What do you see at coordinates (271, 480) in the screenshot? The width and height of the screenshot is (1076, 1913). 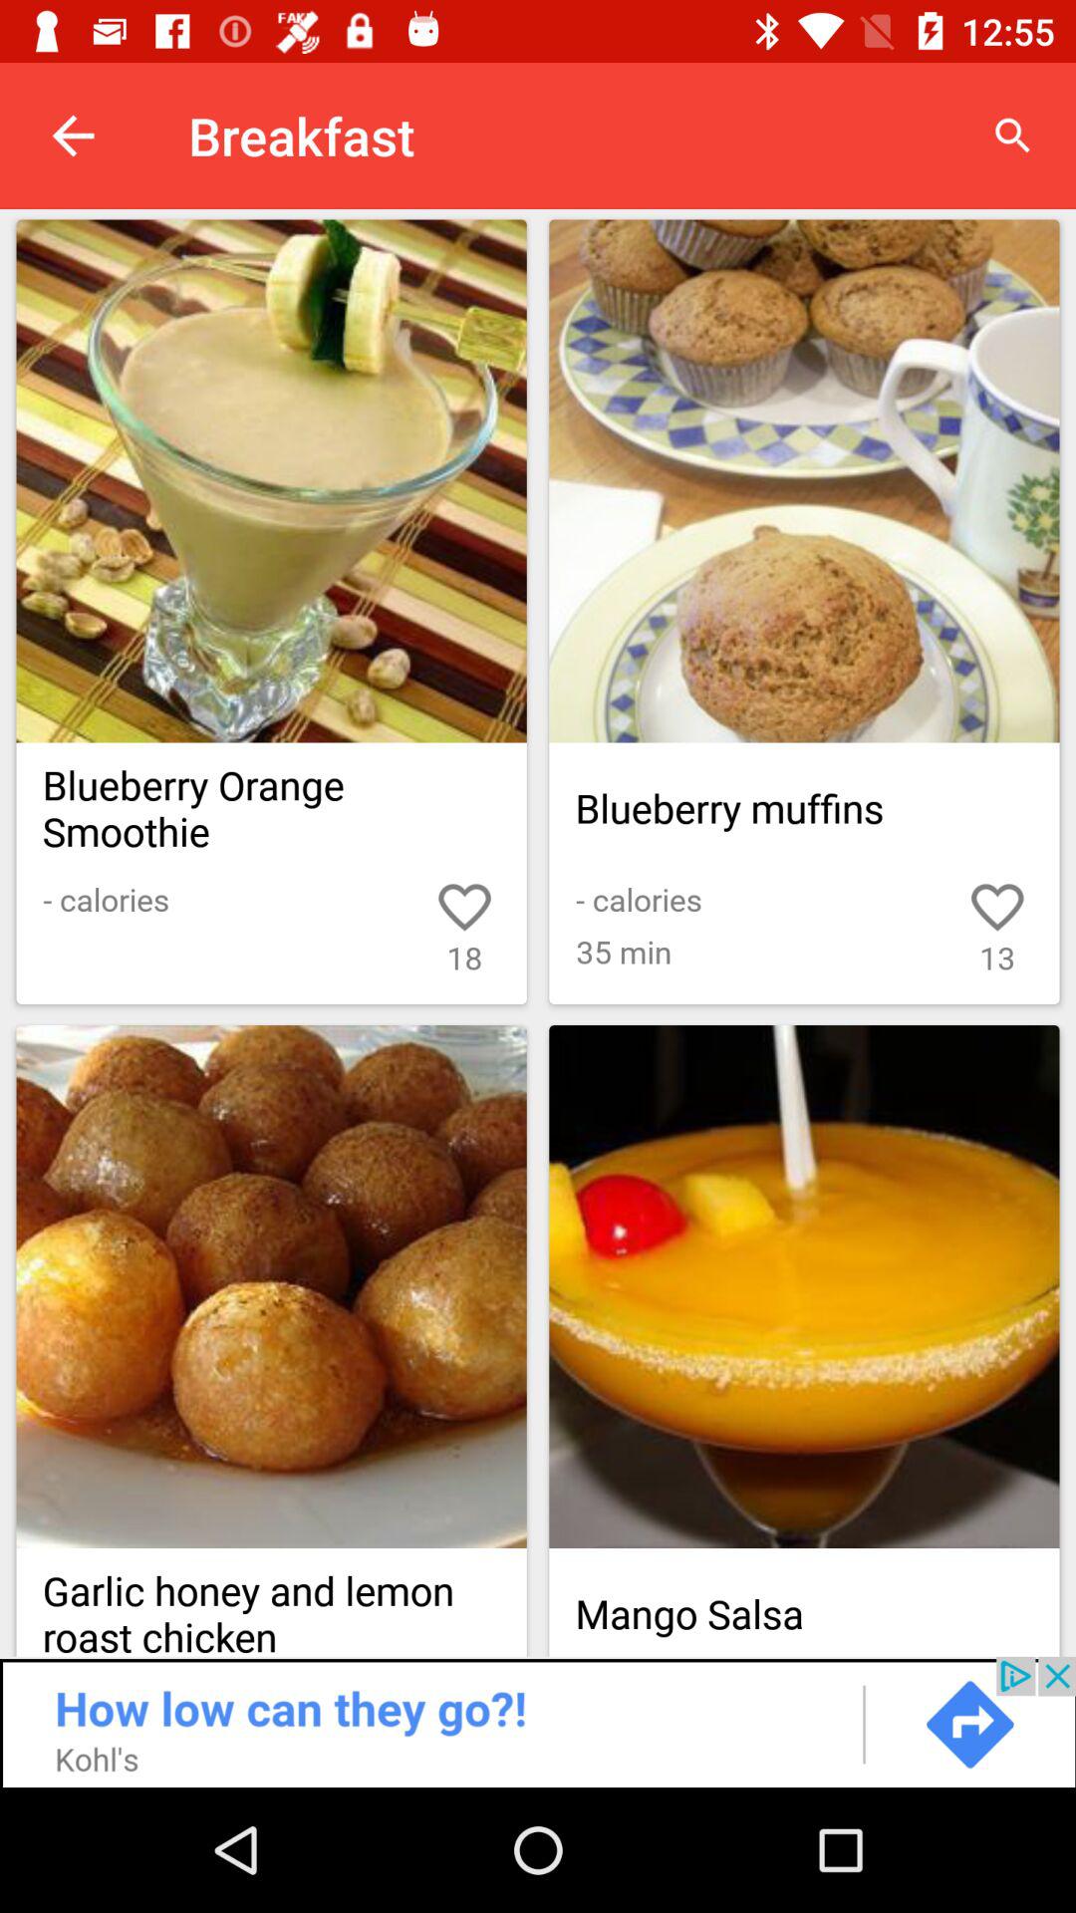 I see `open new page` at bounding box center [271, 480].